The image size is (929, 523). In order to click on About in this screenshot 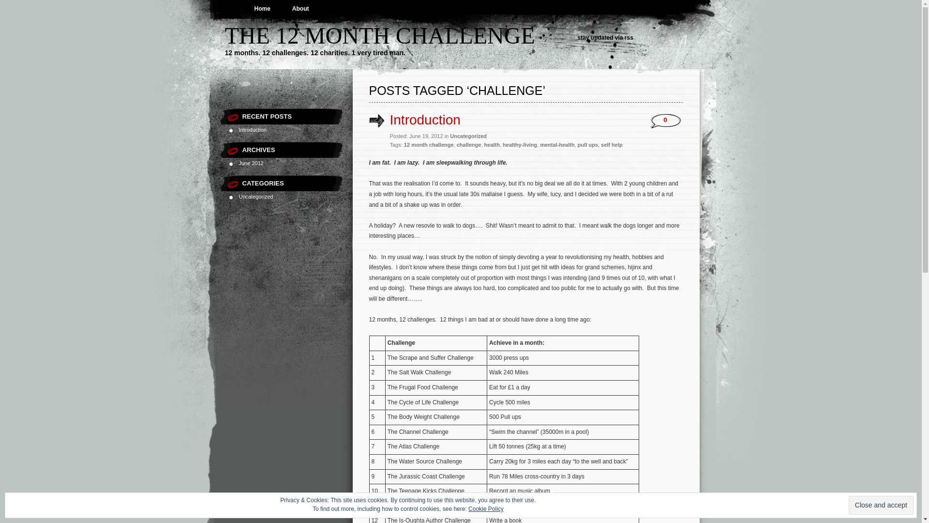, I will do `click(301, 9)`.